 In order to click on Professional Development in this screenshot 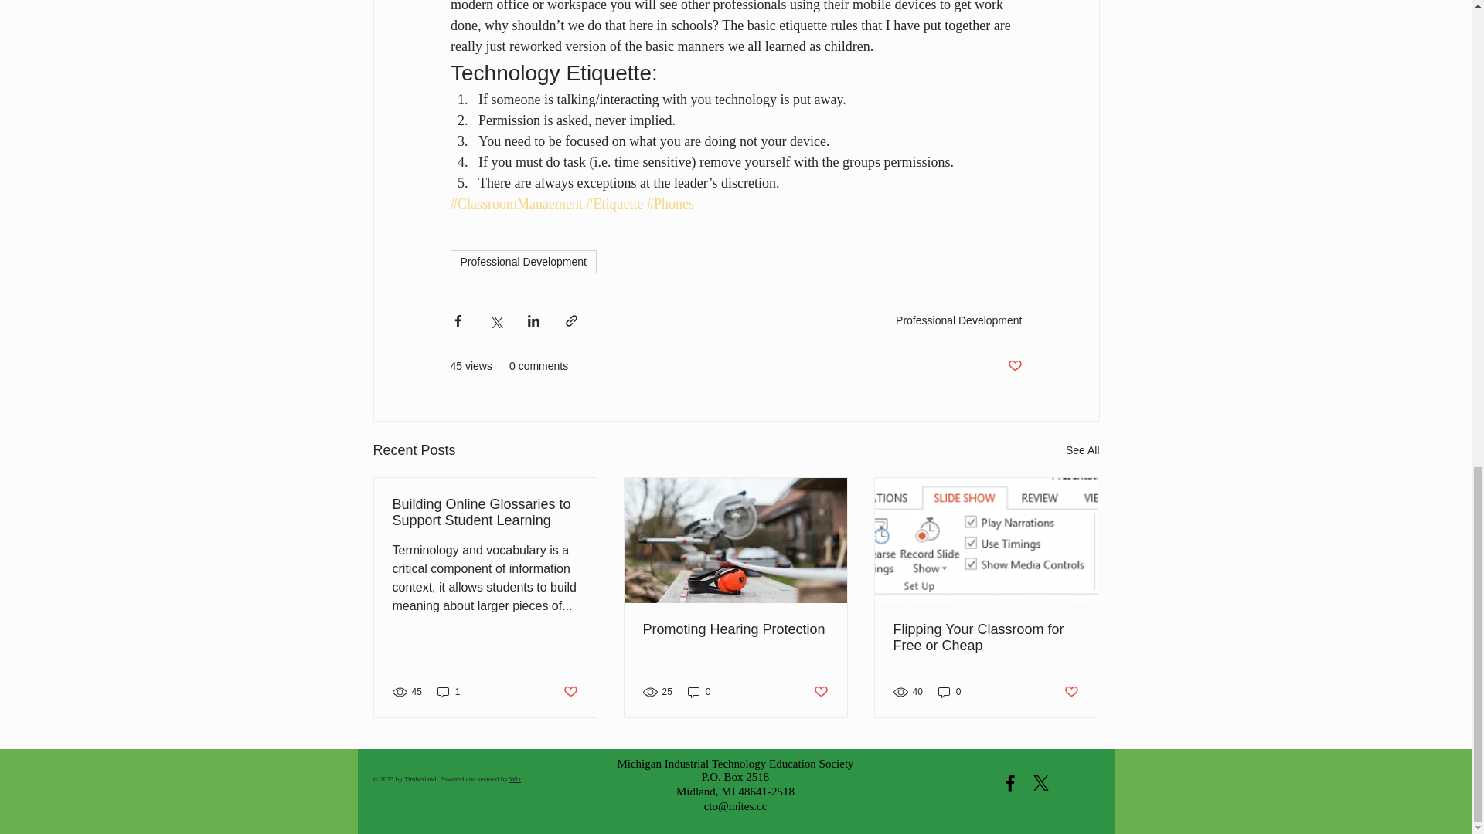, I will do `click(958, 320)`.